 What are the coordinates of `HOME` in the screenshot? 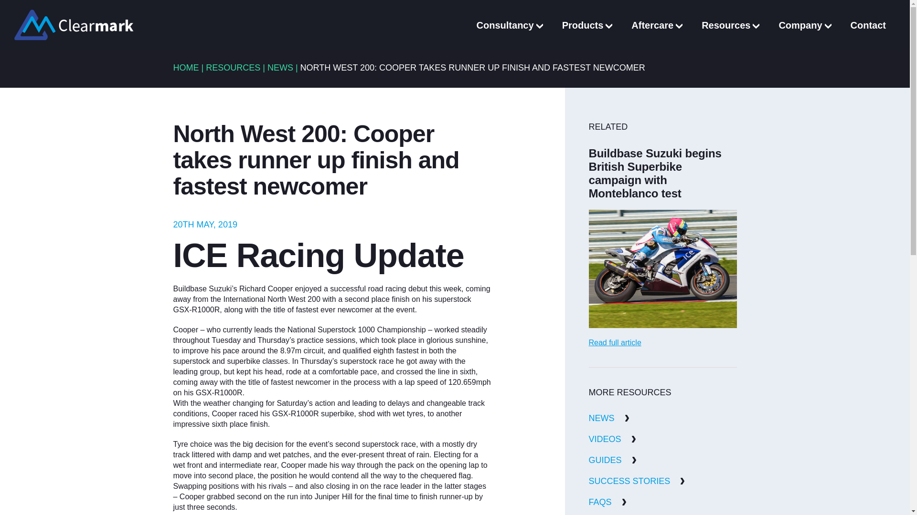 It's located at (186, 68).